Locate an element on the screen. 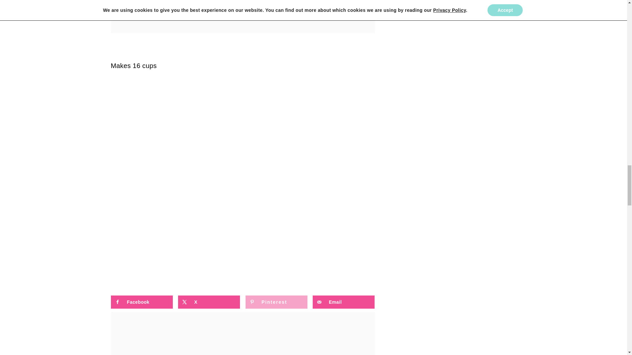 This screenshot has width=632, height=355. Share on Facebook is located at coordinates (142, 302).